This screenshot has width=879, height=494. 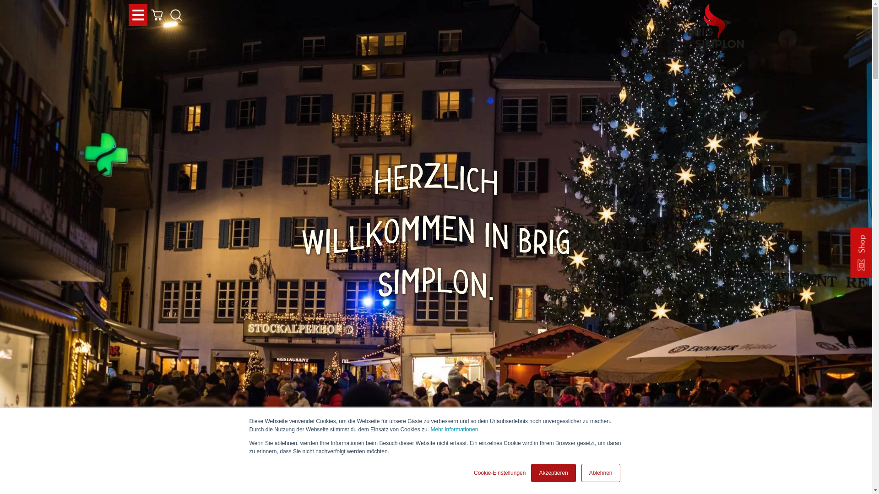 I want to click on Mehr Informationen, so click(x=454, y=430).